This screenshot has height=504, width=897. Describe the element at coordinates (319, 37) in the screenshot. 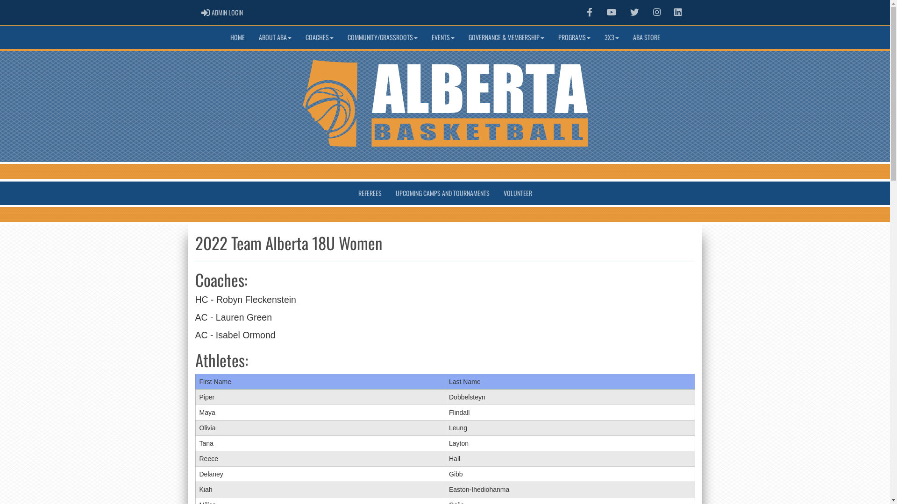

I see `COACHES` at that location.